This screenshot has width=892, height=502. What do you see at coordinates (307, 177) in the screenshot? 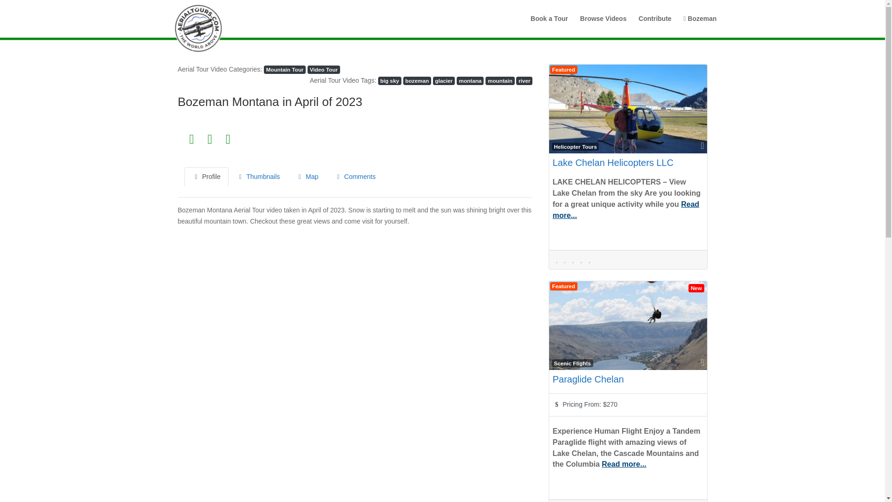
I see `Map` at bounding box center [307, 177].